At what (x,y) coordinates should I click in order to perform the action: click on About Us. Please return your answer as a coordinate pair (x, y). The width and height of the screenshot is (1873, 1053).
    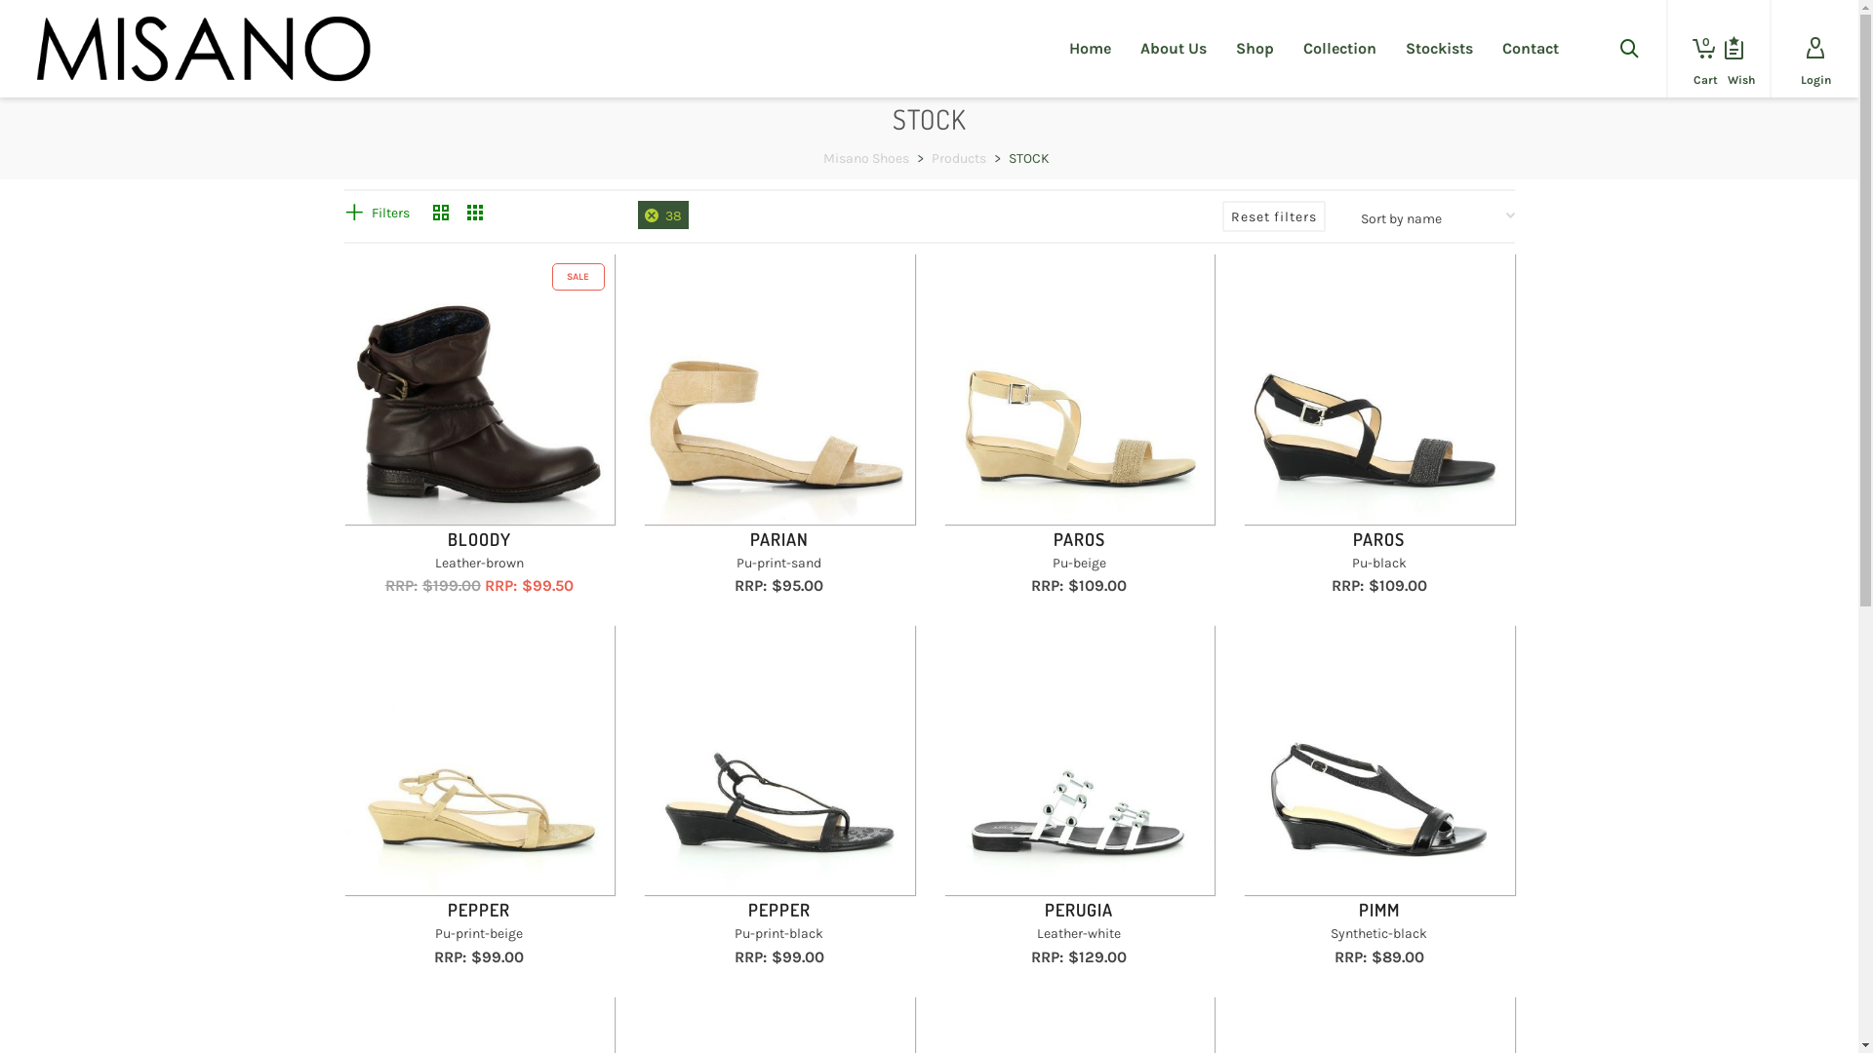
    Looking at the image, I should click on (1174, 49).